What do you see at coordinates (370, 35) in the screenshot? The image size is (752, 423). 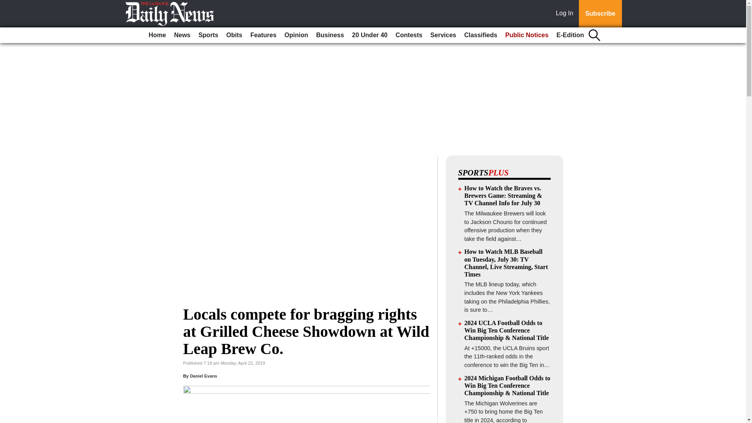 I see `20 Under 40` at bounding box center [370, 35].